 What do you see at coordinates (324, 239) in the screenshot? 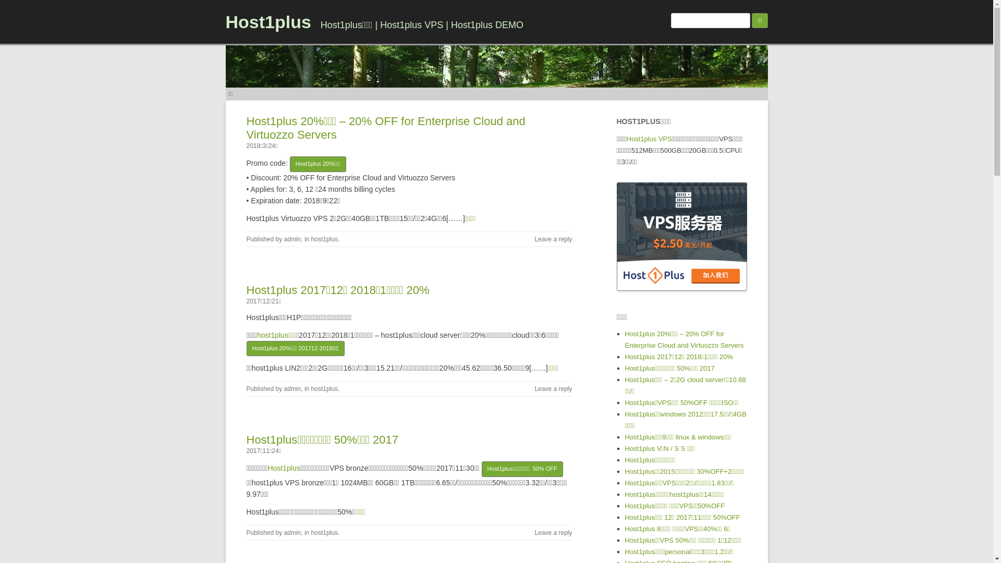
I see `host1plus` at bounding box center [324, 239].